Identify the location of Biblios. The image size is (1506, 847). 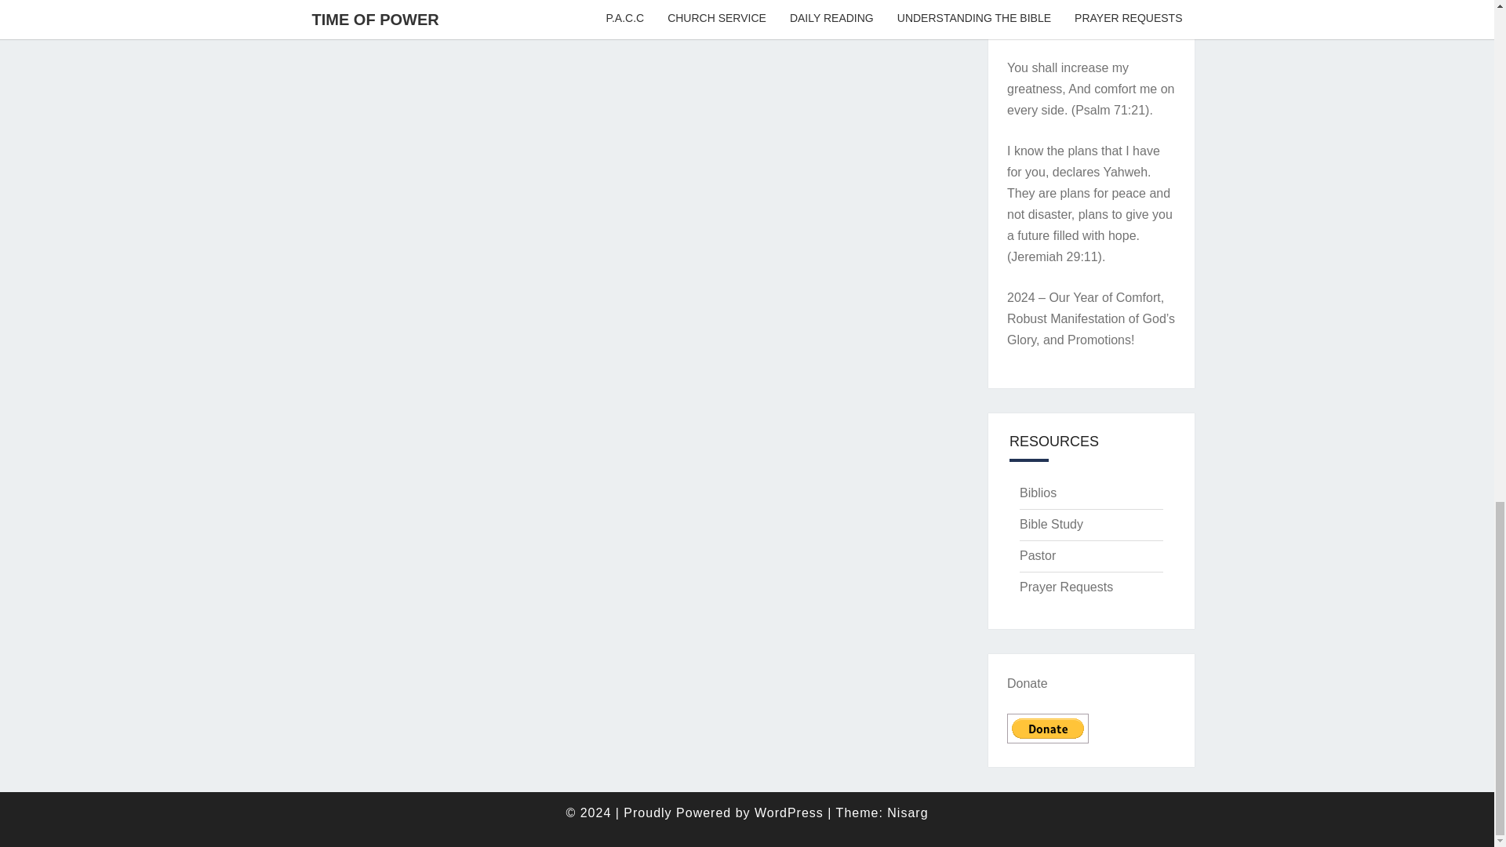
(1038, 493).